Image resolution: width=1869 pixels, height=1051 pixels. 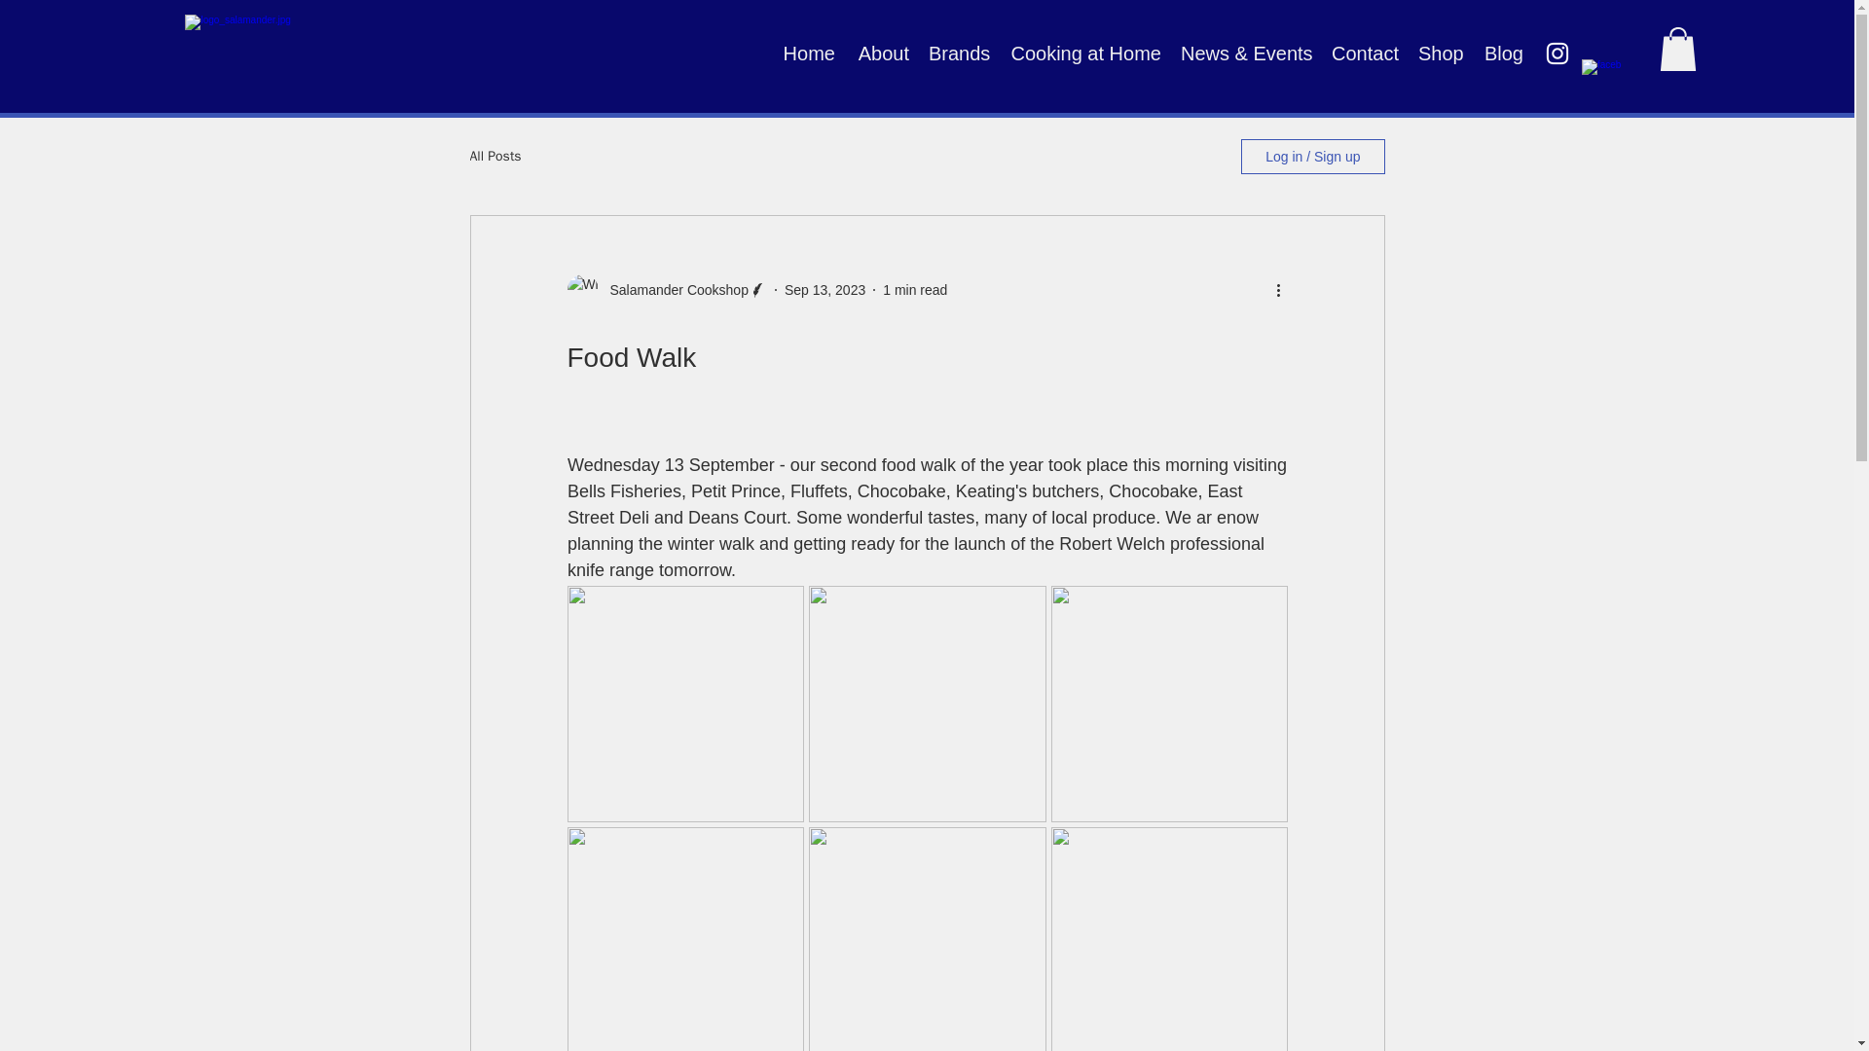 I want to click on Brands, so click(x=958, y=53).